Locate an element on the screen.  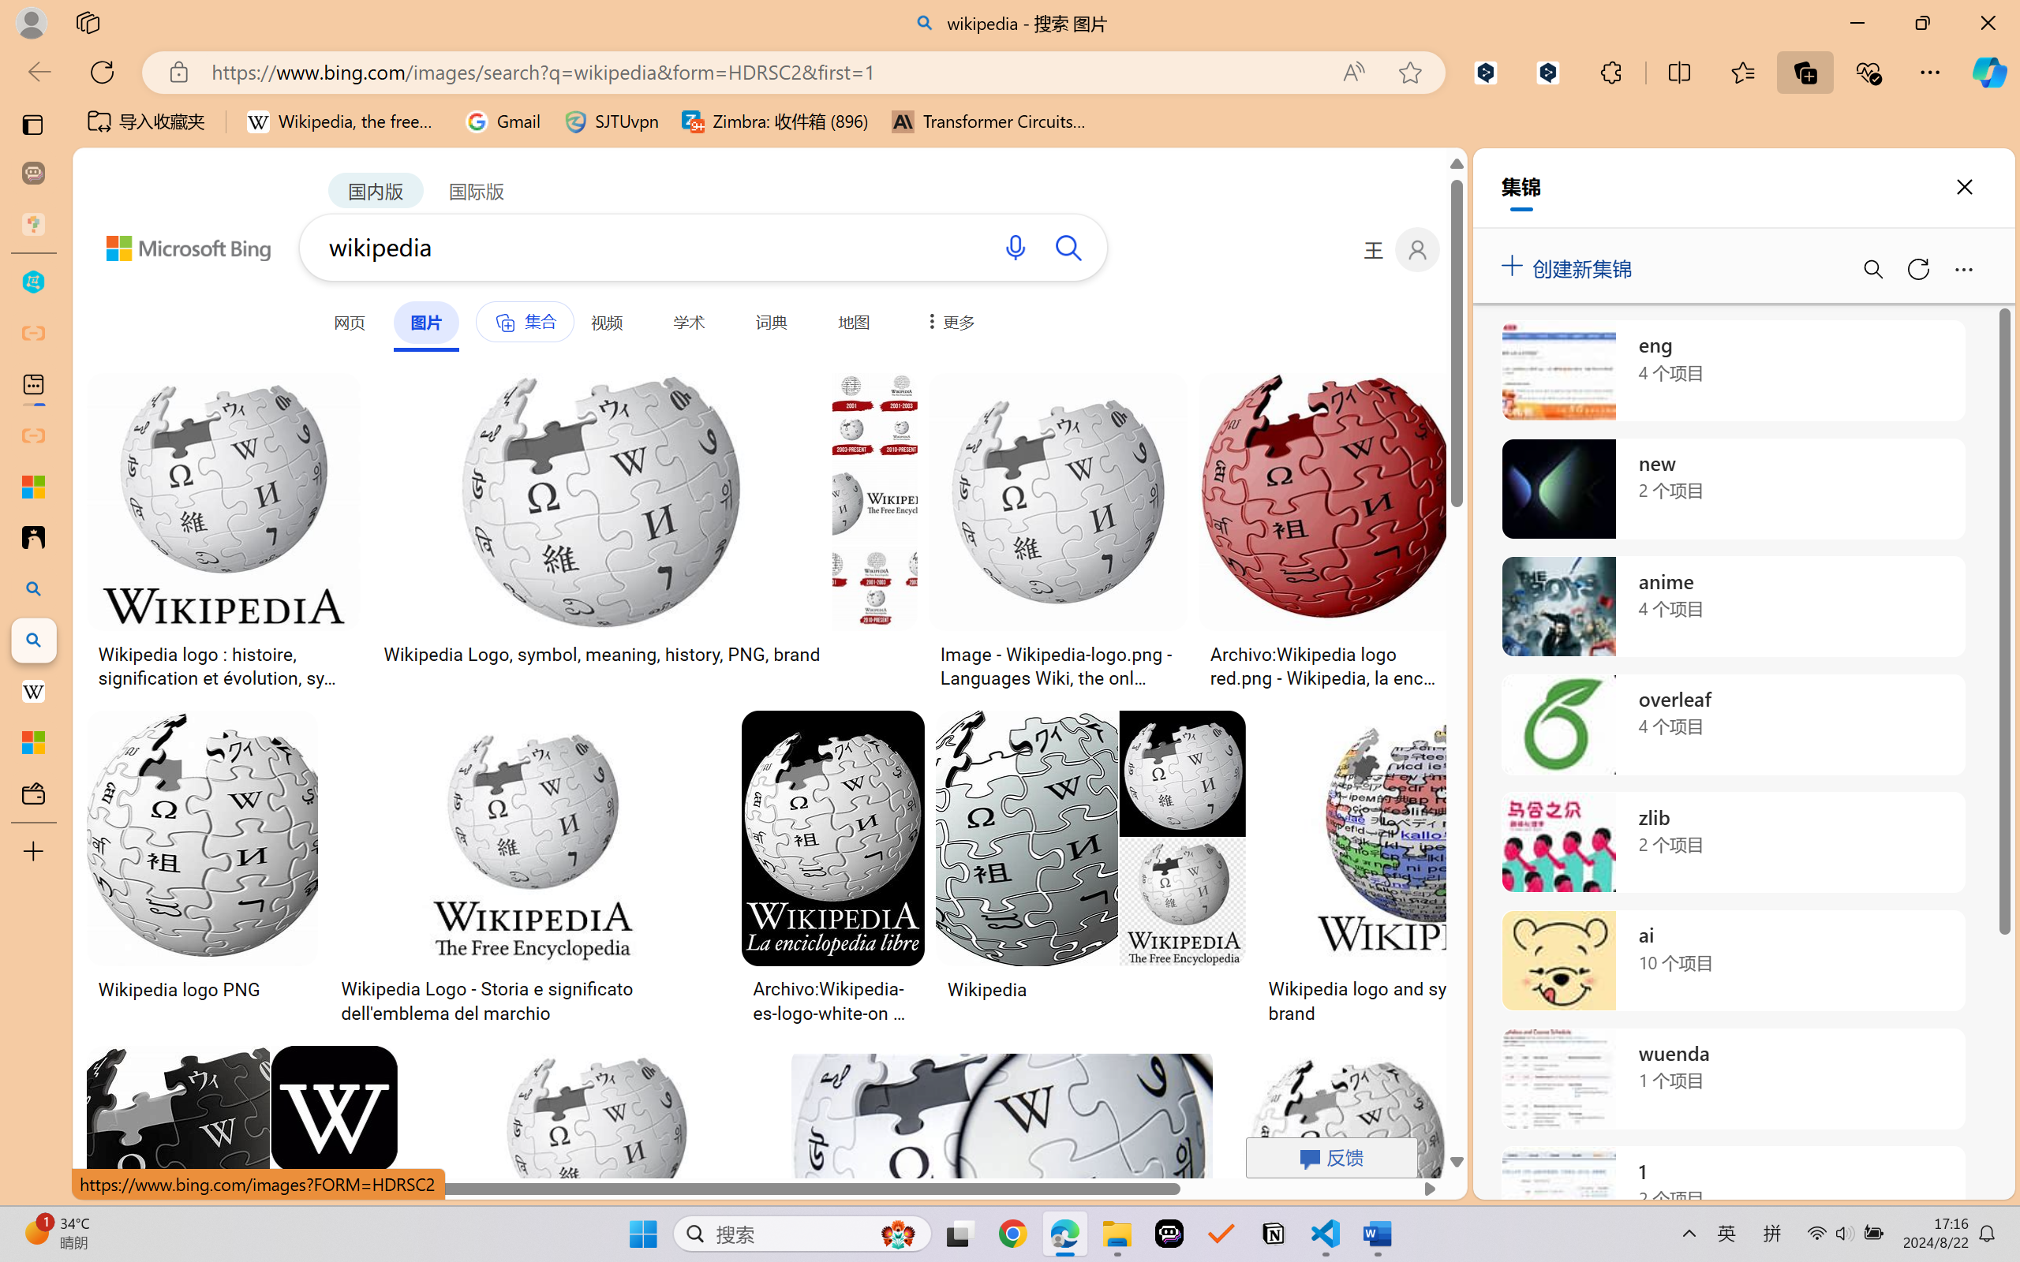
Czech (detected) is located at coordinates (1827, 198).